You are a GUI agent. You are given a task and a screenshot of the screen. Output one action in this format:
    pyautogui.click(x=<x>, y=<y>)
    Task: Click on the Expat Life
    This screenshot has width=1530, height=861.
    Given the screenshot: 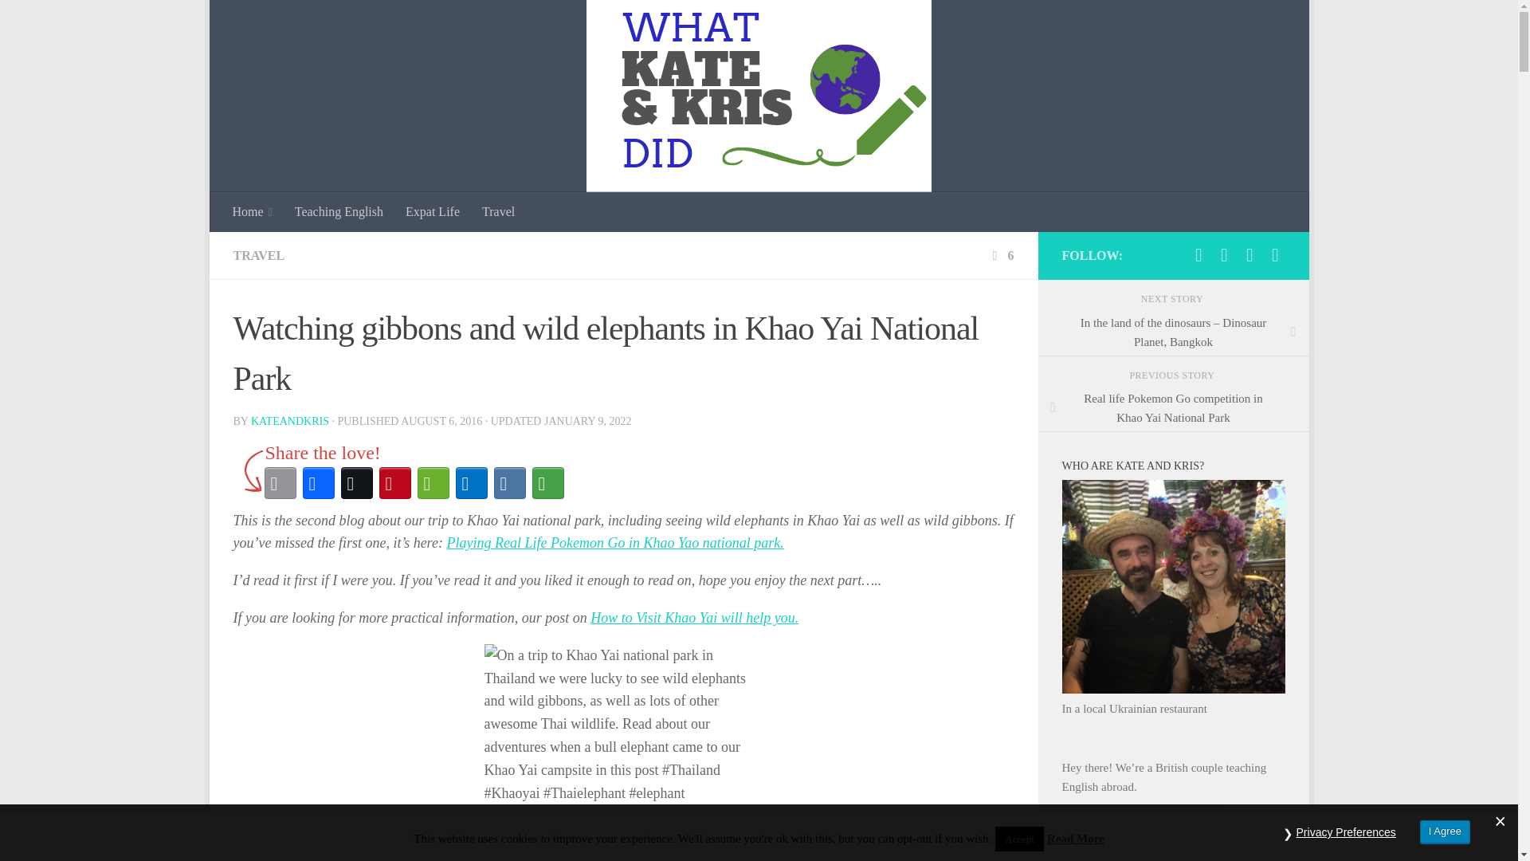 What is the action you would take?
    pyautogui.click(x=433, y=211)
    